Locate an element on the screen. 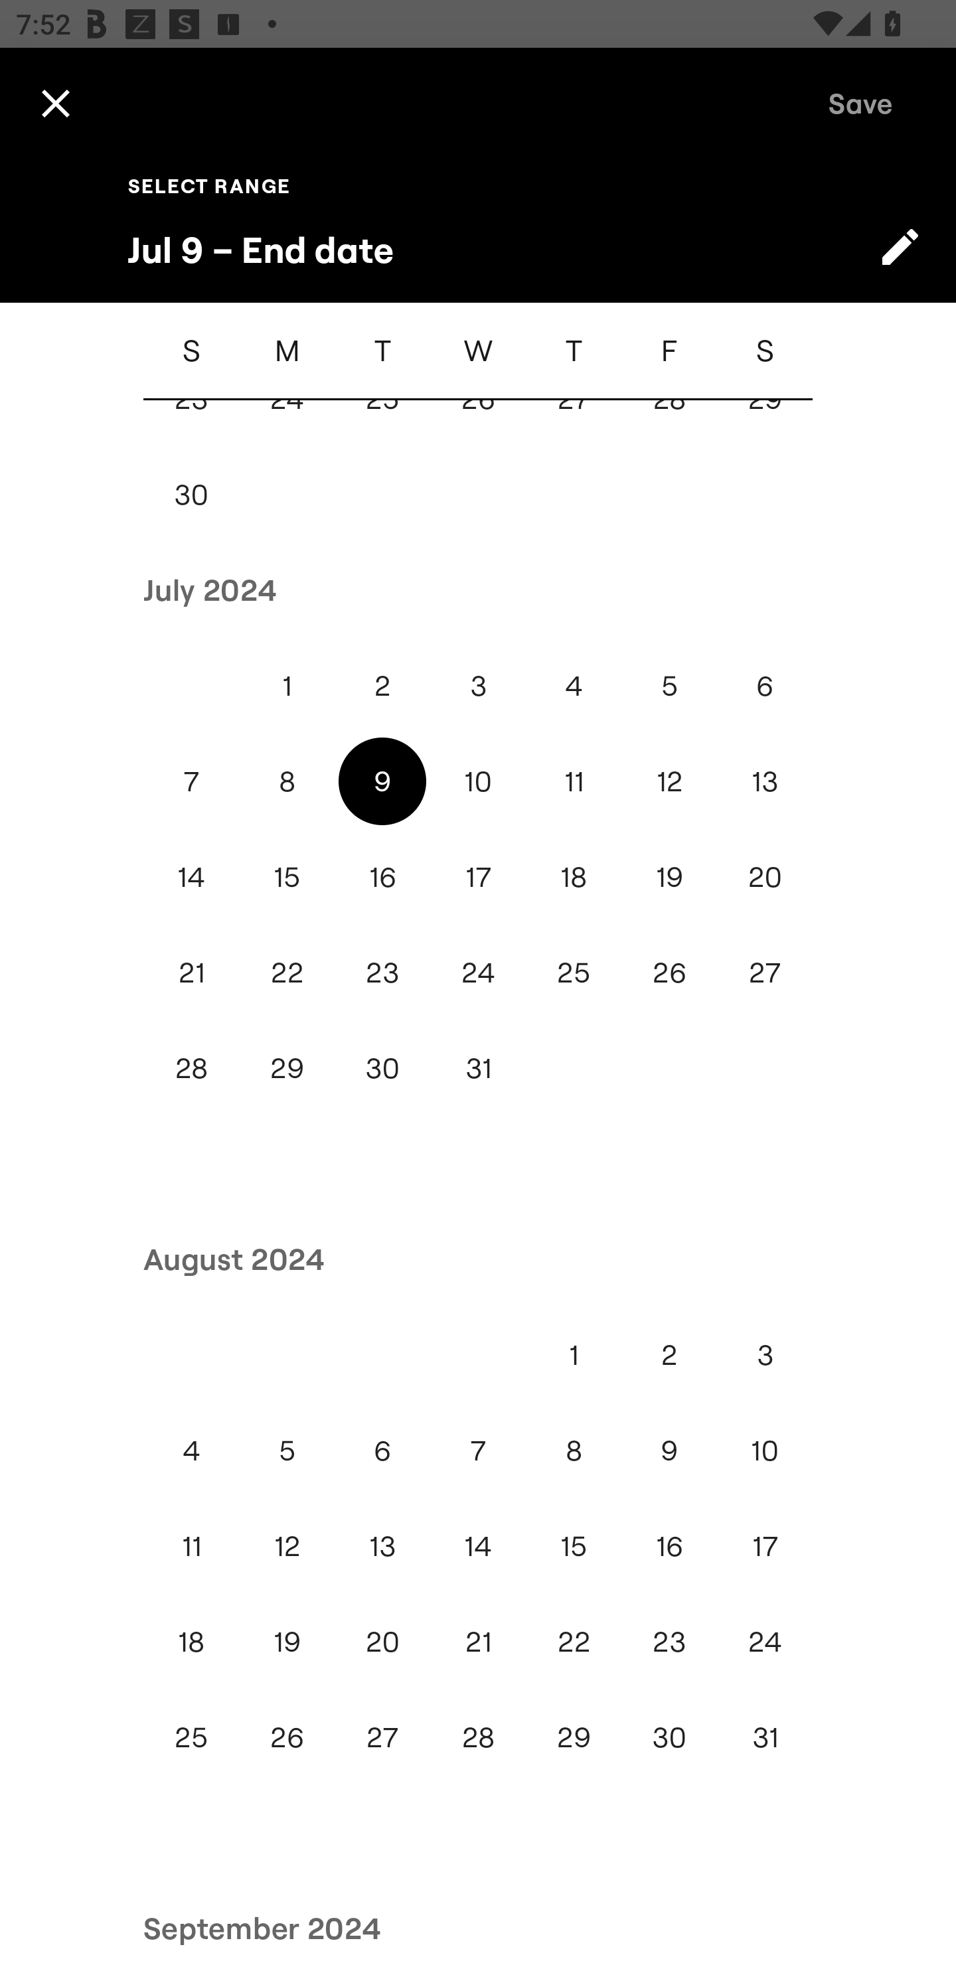 The height and width of the screenshot is (1965, 956). 24 Wed, Jul 24 is located at coordinates (478, 973).